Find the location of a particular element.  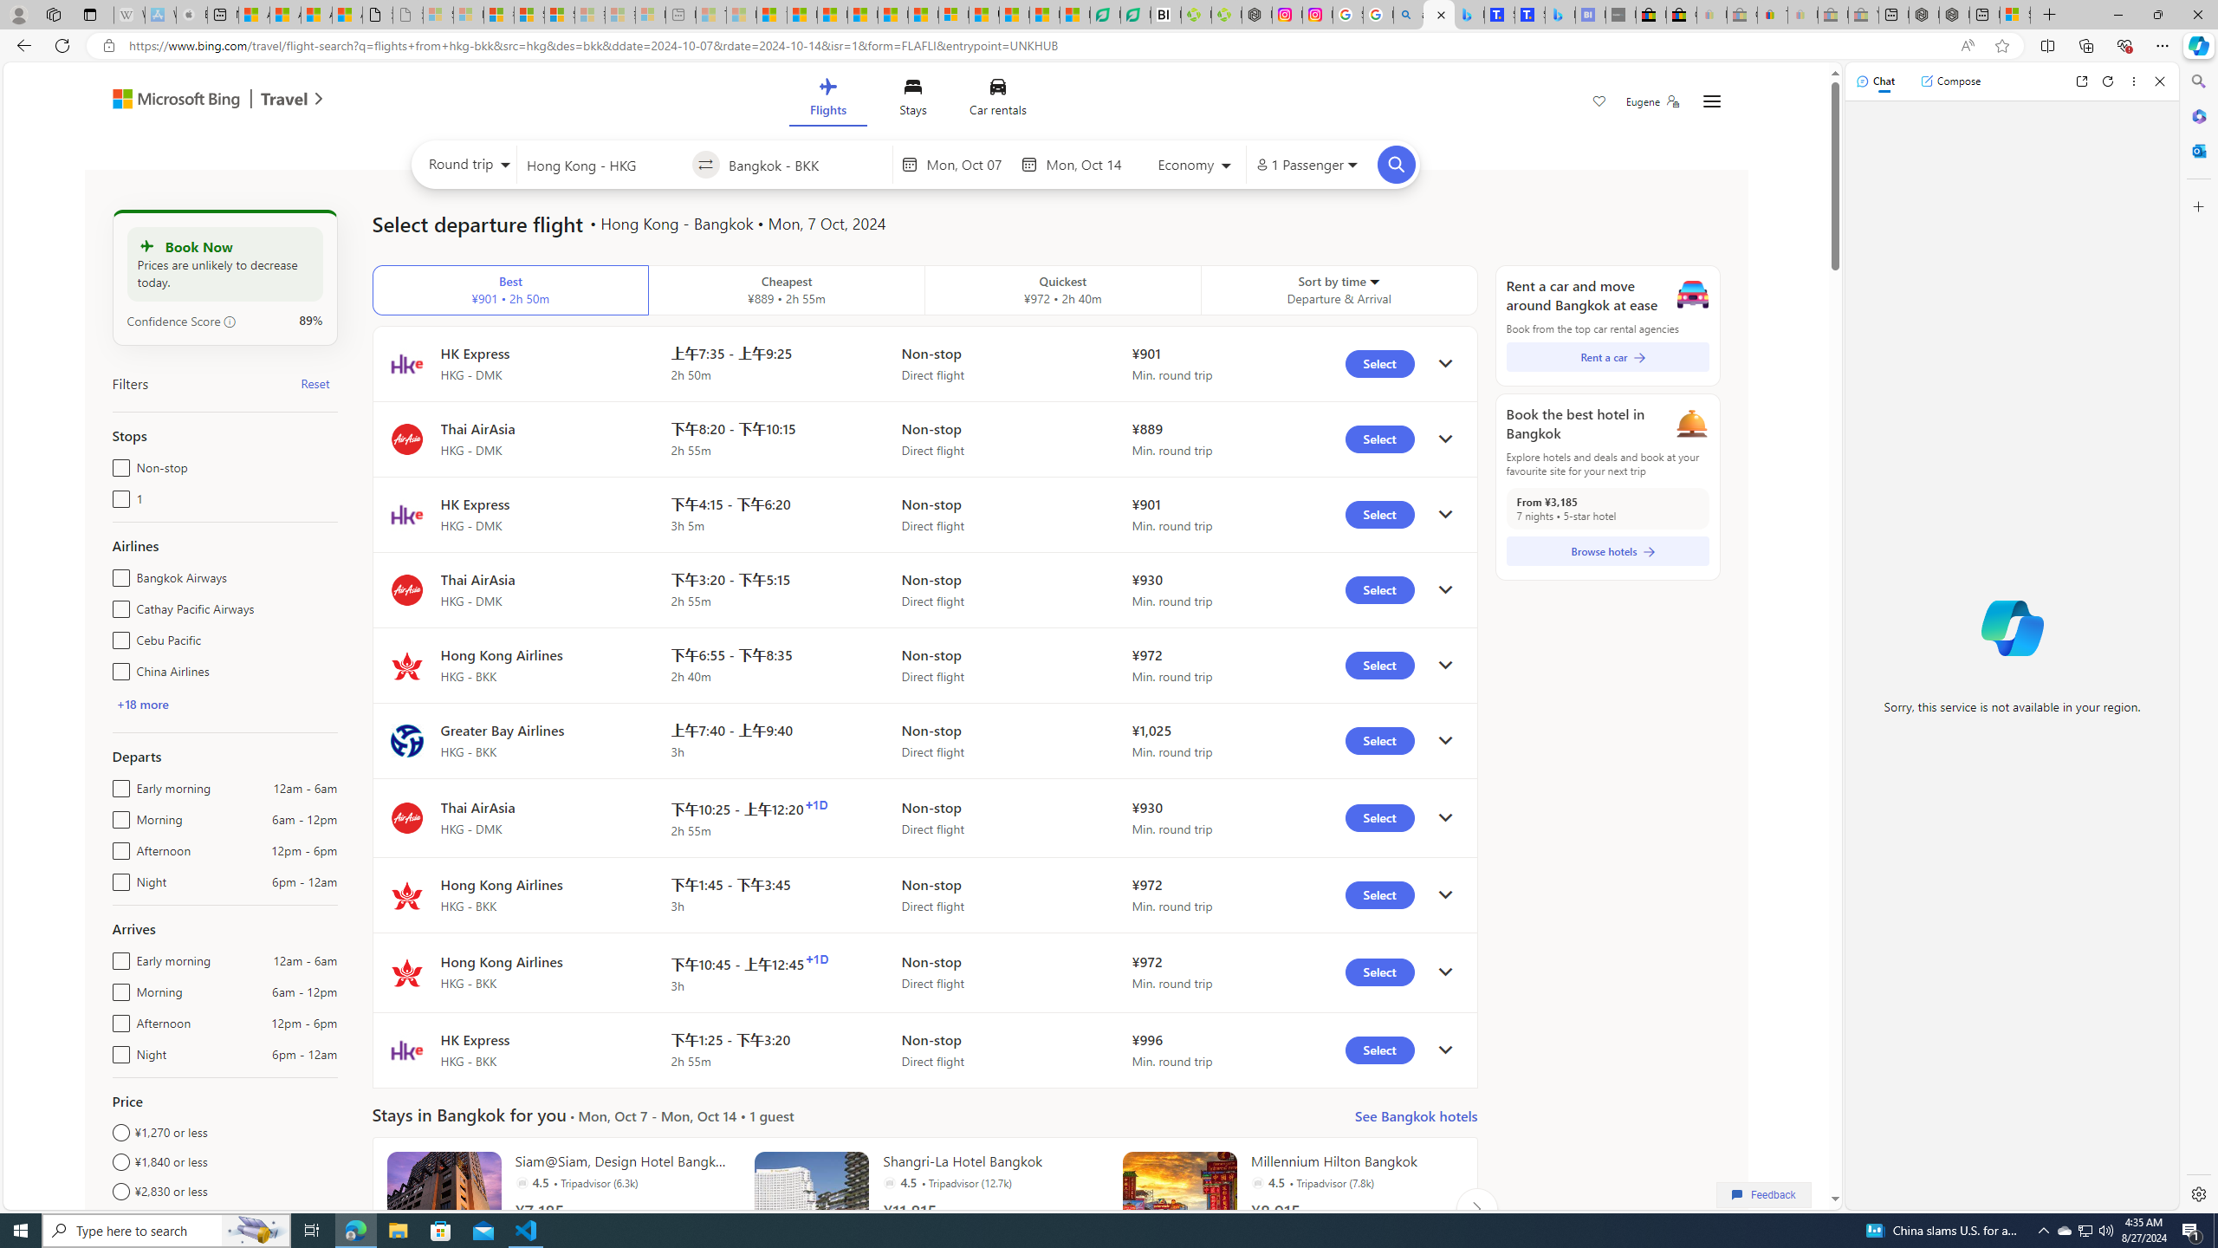

Select trip type is located at coordinates (466, 168).